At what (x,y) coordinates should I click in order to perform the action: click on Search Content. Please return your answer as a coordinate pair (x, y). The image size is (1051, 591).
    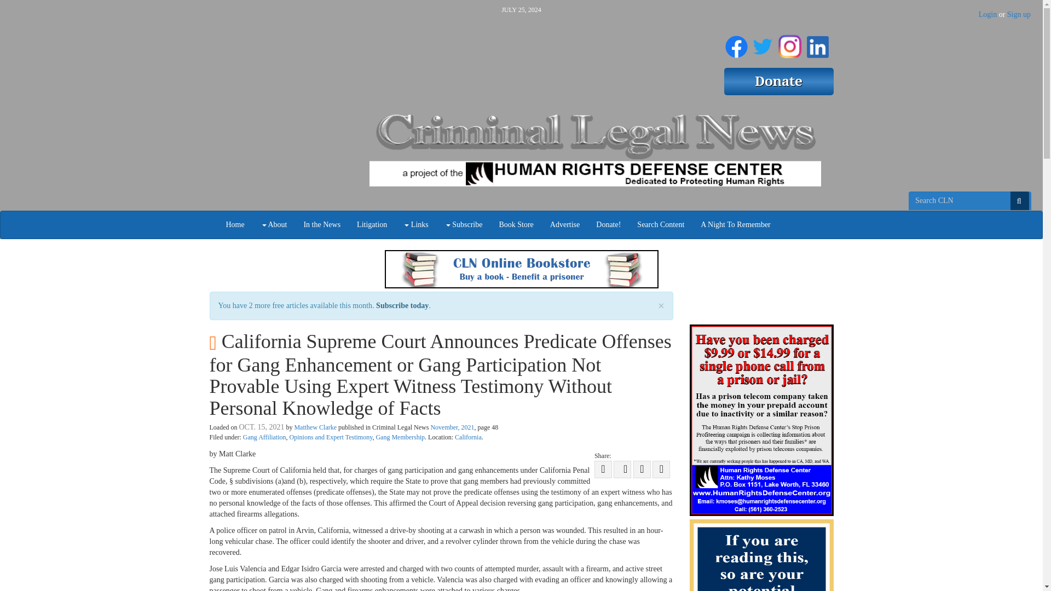
    Looking at the image, I should click on (660, 224).